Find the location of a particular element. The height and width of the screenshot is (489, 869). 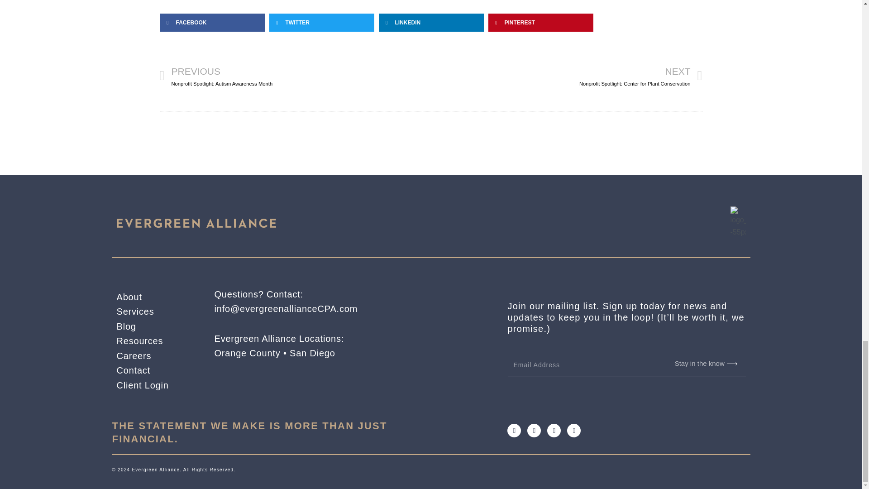

Stay in the know is located at coordinates (699, 364).